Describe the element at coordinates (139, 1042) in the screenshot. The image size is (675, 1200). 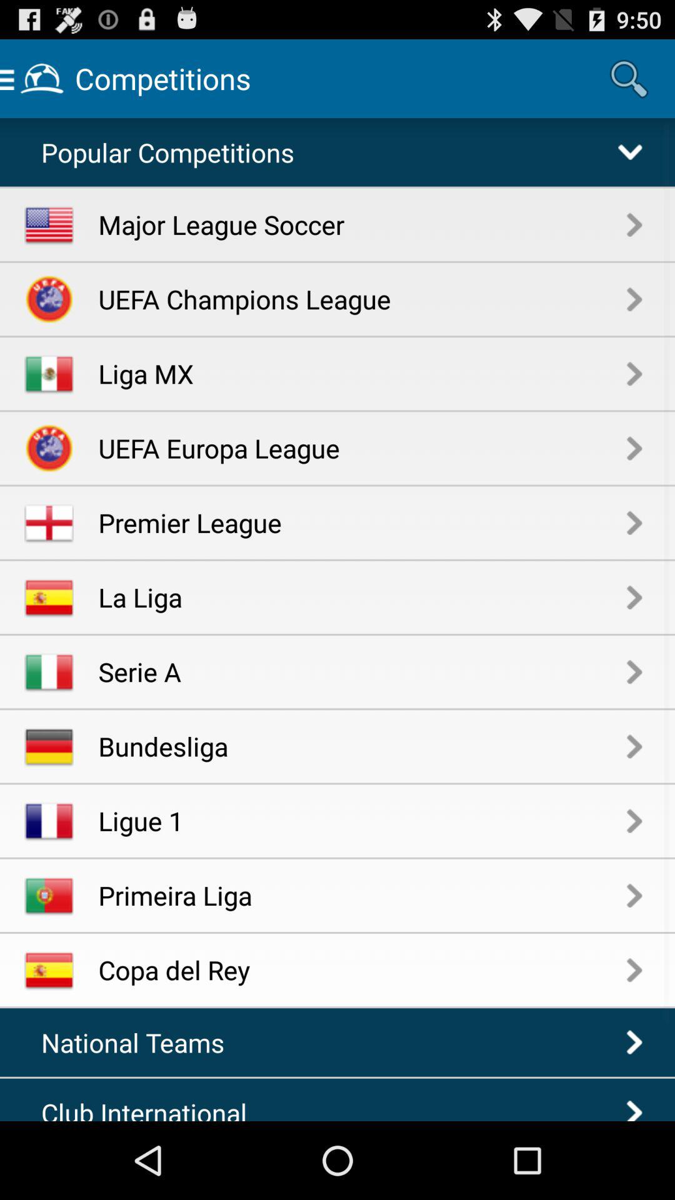
I see `scroll to national teams   item` at that location.